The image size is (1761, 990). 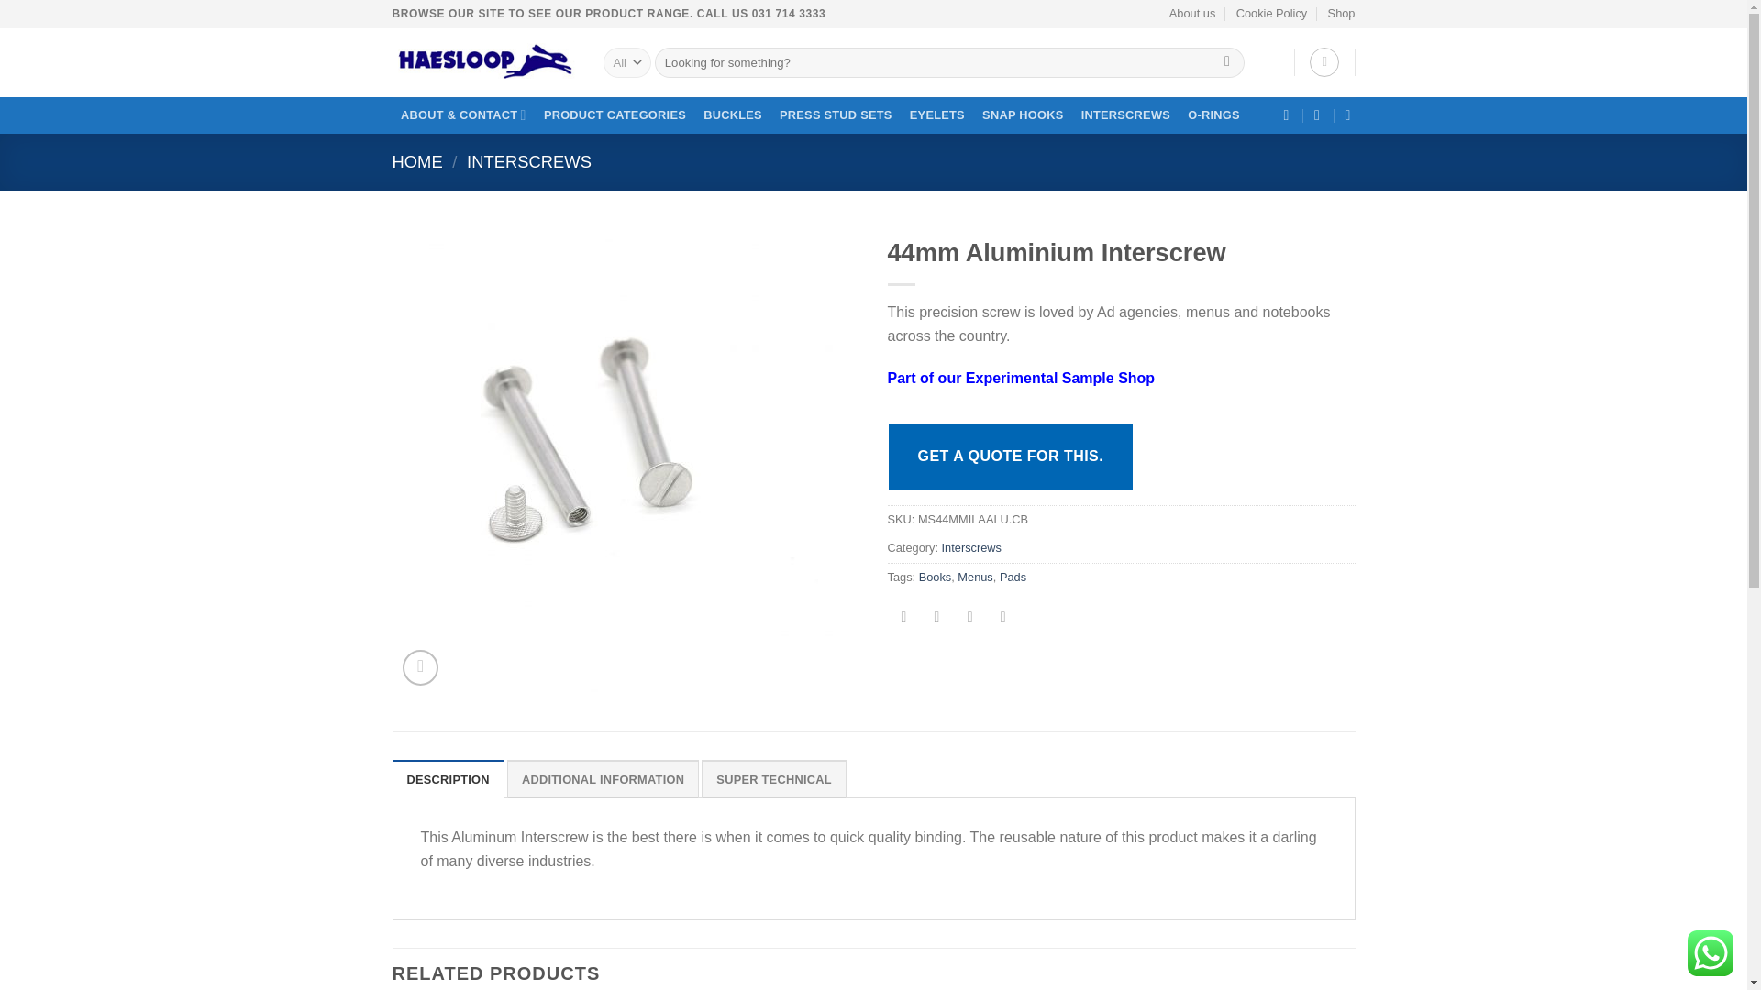 I want to click on Share on Facebook, so click(x=904, y=618).